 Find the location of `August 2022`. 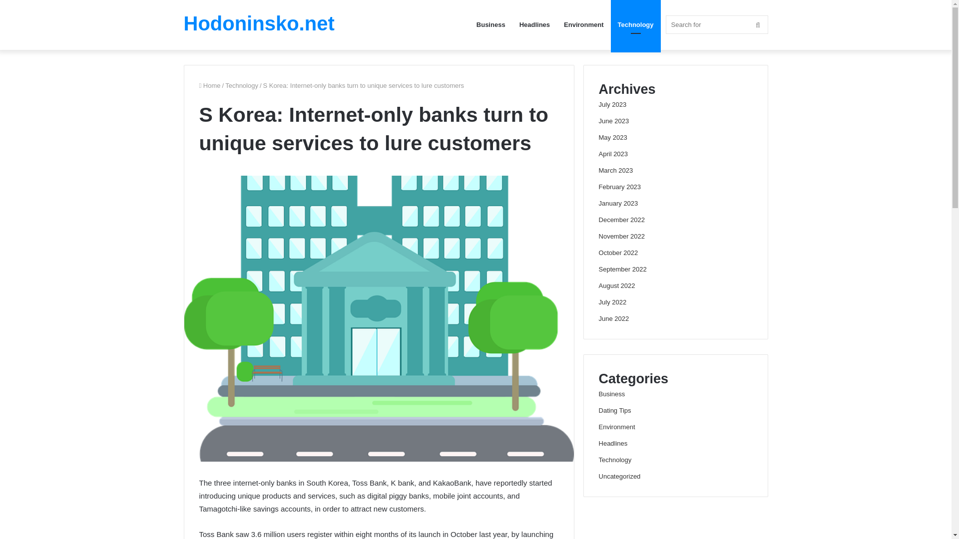

August 2022 is located at coordinates (616, 285).